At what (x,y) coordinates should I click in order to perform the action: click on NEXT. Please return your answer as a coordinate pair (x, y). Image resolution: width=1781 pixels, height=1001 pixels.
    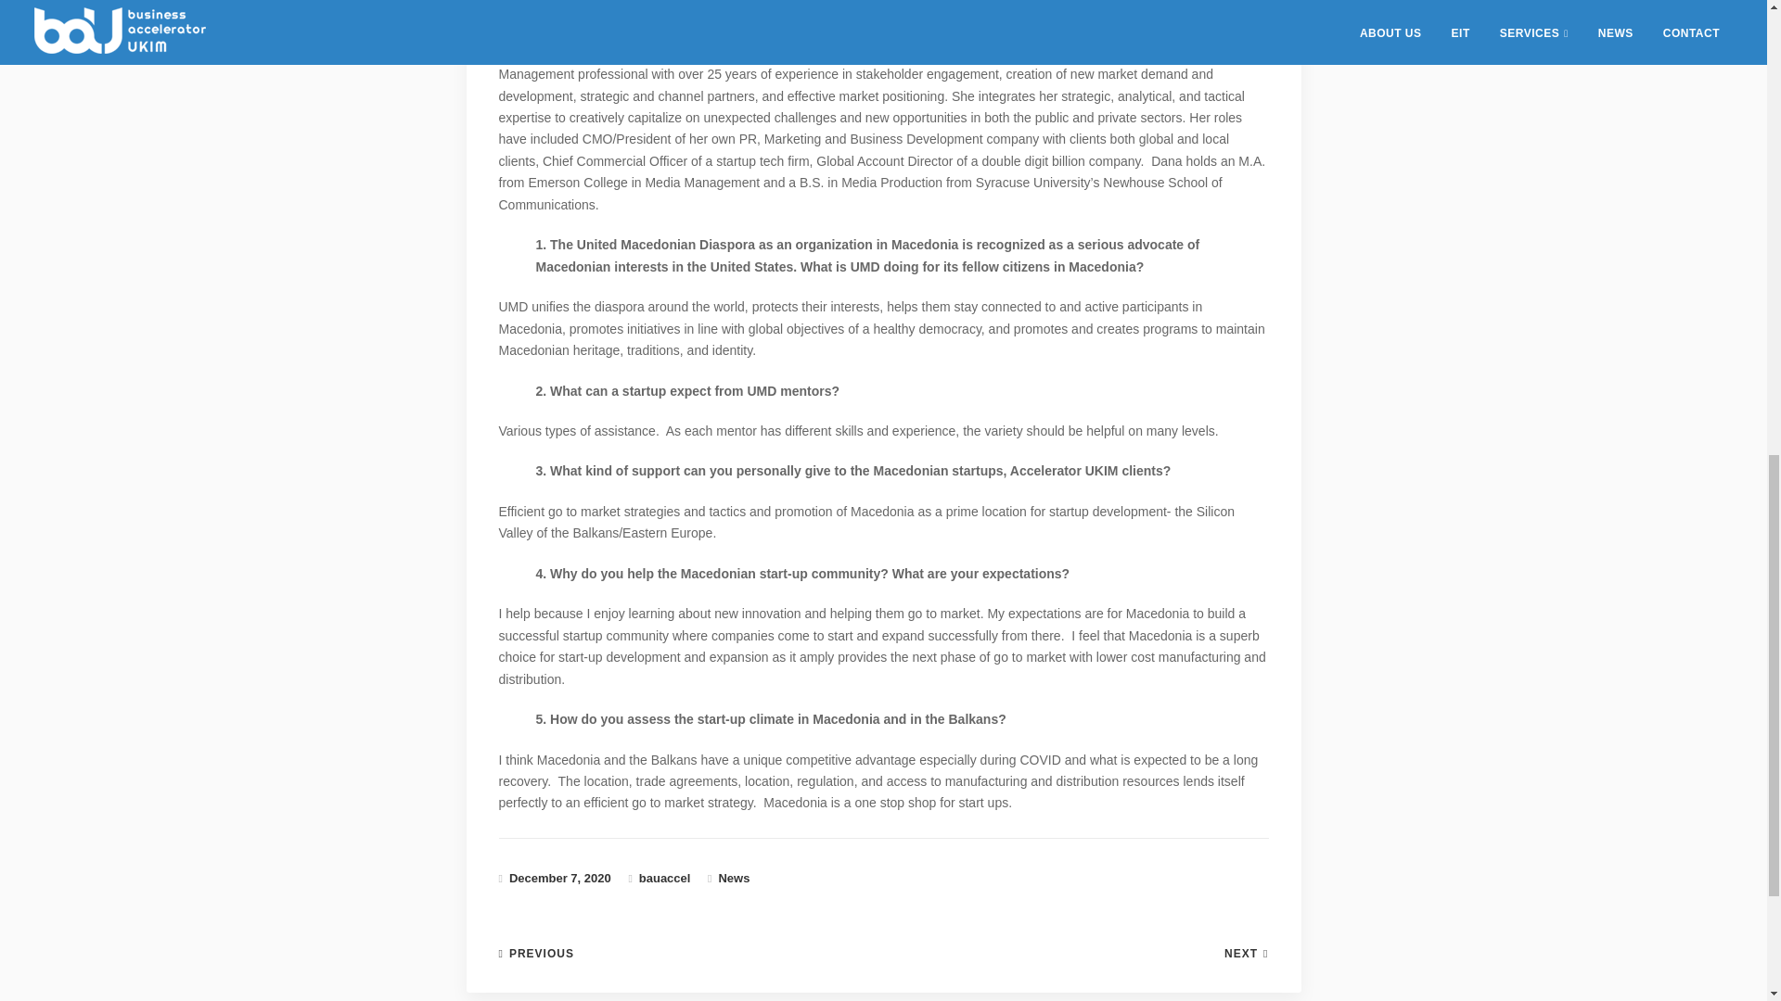
    Looking at the image, I should click on (1247, 953).